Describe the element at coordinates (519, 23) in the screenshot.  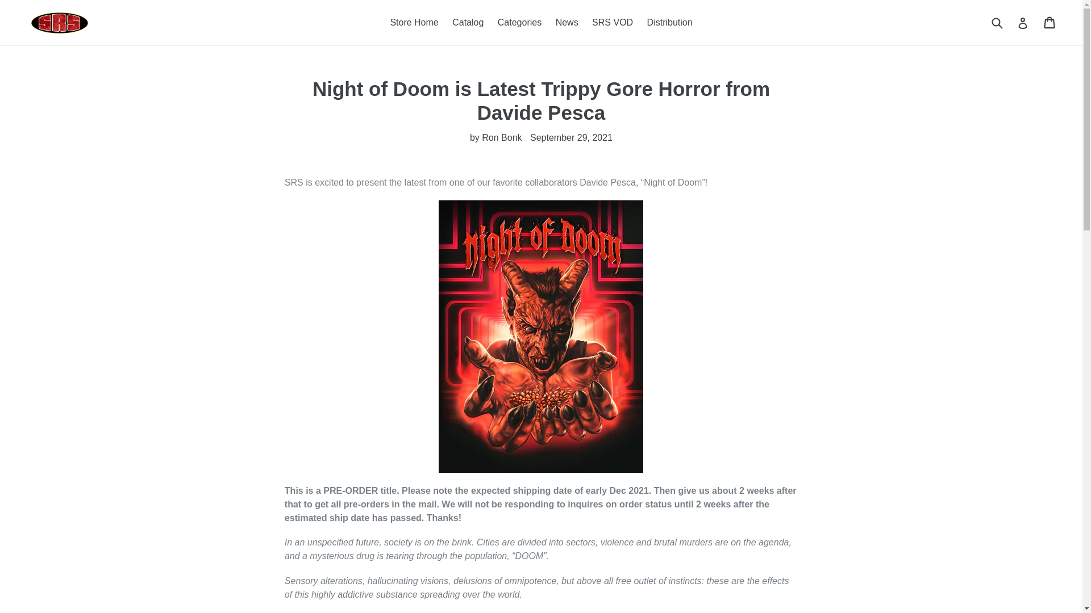
I see `Categories` at that location.